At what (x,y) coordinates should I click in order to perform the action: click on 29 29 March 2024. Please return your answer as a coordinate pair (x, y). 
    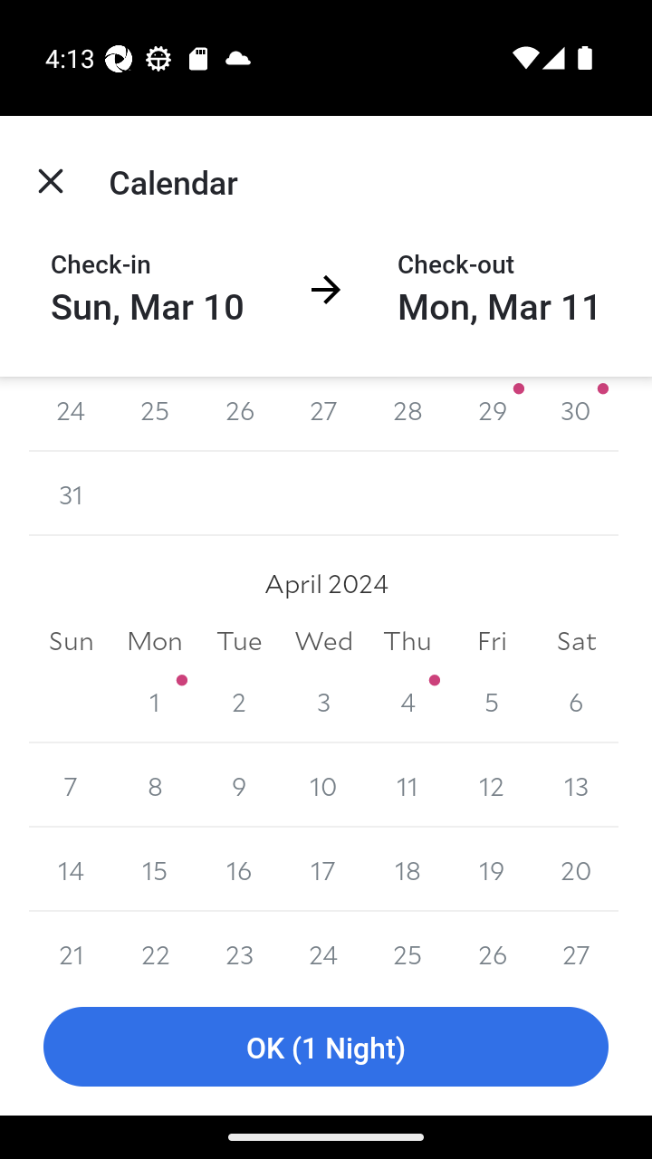
    Looking at the image, I should click on (491, 415).